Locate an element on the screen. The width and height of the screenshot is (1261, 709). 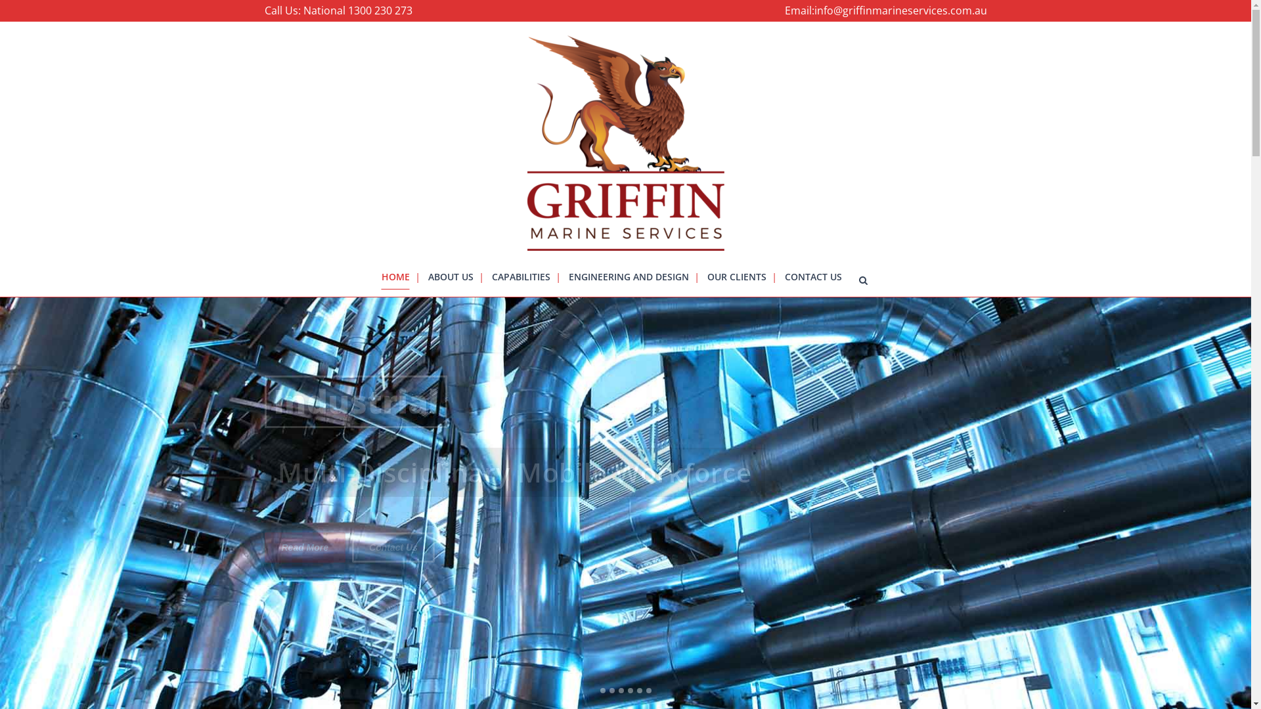
OUR CLIENTS is located at coordinates (736, 277).